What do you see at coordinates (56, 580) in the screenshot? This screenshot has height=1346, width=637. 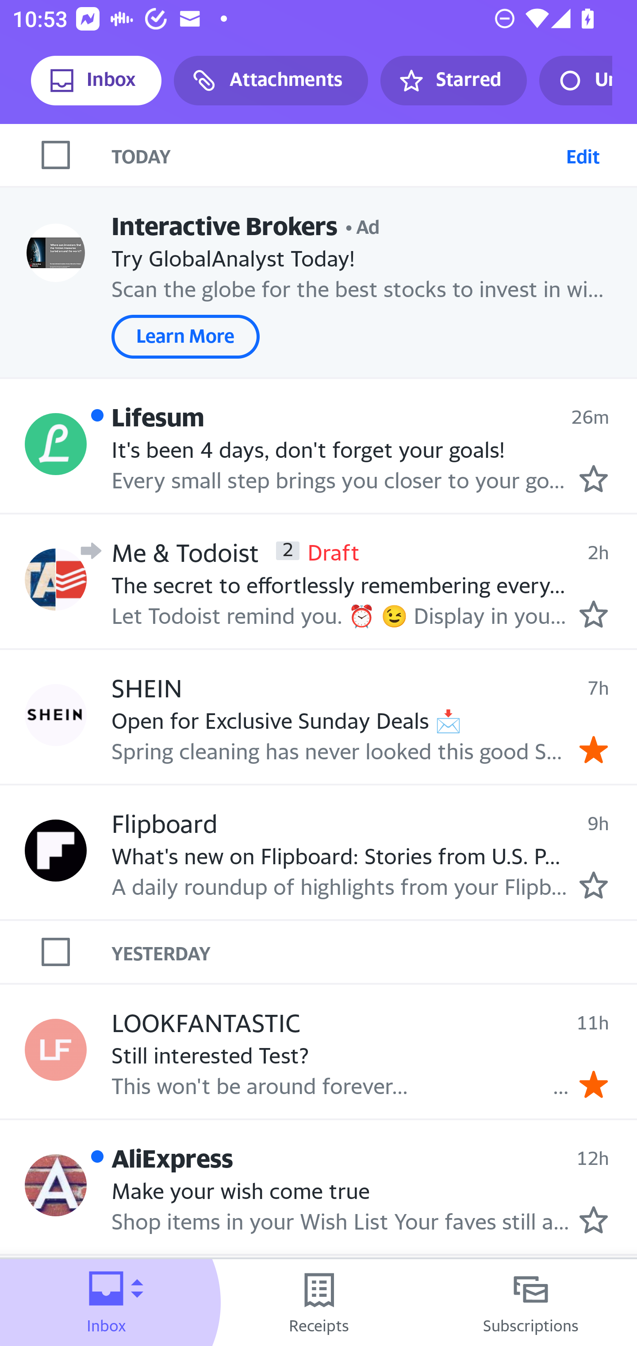 I see `Profile
Me & Todoist` at bounding box center [56, 580].